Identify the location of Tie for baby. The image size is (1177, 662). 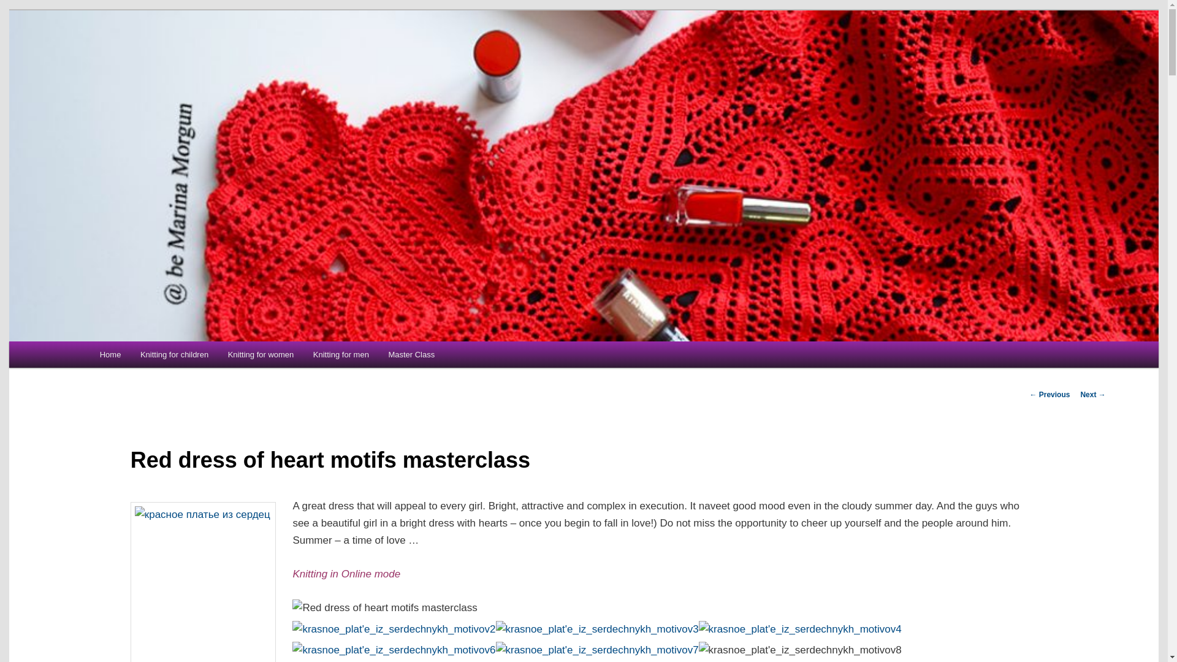
(174, 354).